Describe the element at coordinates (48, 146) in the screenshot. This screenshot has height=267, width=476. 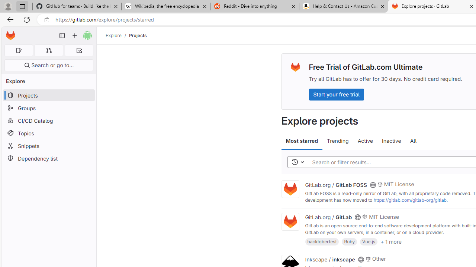
I see `Snippets` at that location.